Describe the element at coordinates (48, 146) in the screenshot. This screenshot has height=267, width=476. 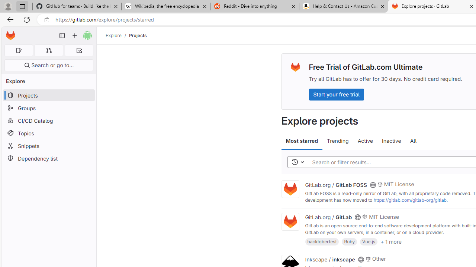
I see `Snippets` at that location.